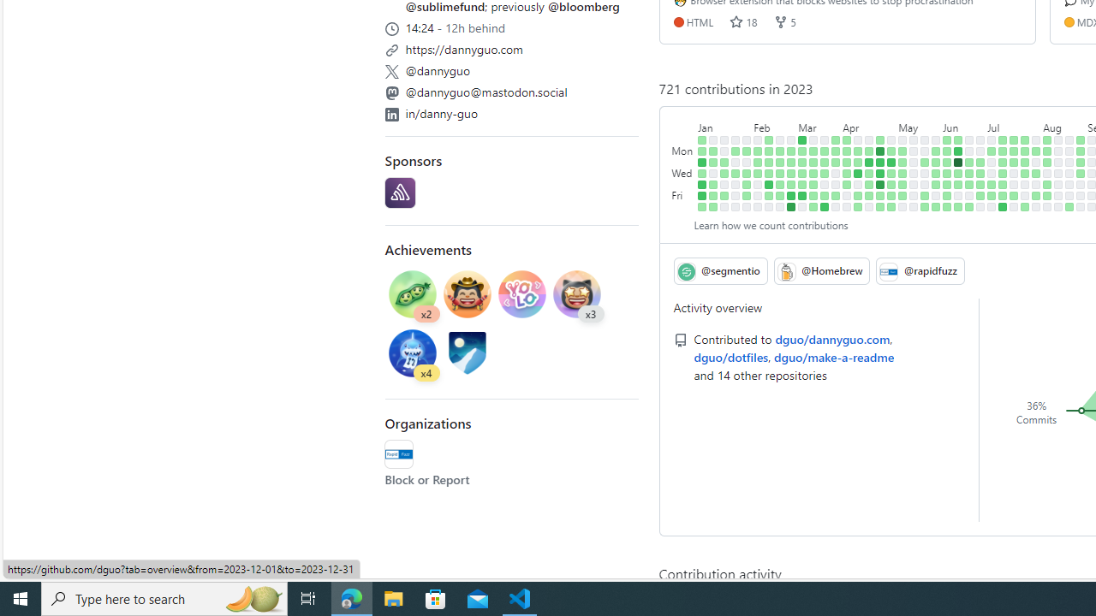  I want to click on 1 contribution on May 27th., so click(925, 206).